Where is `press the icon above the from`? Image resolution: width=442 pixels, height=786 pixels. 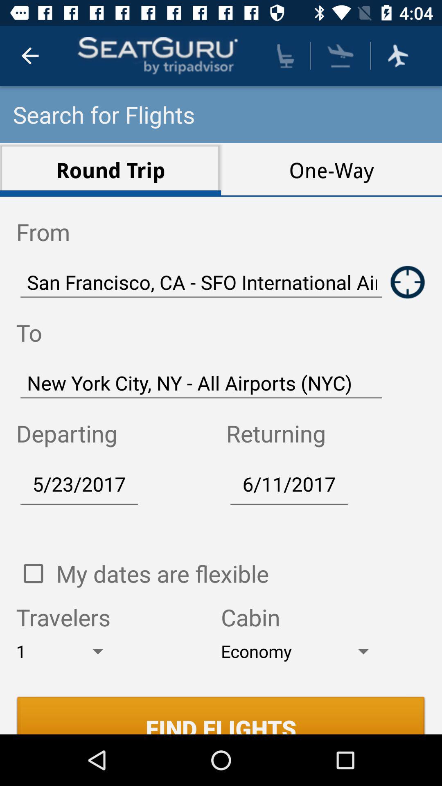 press the icon above the from is located at coordinates (110, 169).